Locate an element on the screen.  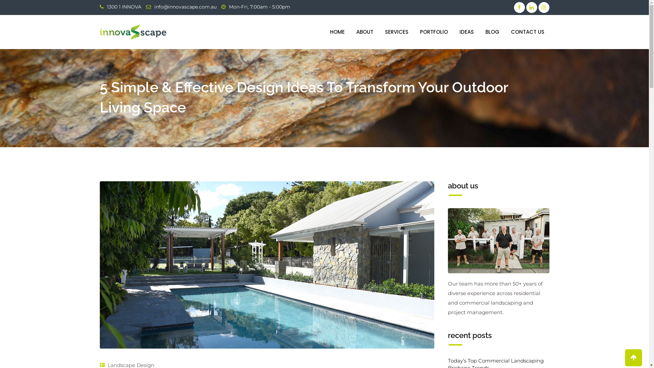
PORTFOLIO is located at coordinates (434, 32).